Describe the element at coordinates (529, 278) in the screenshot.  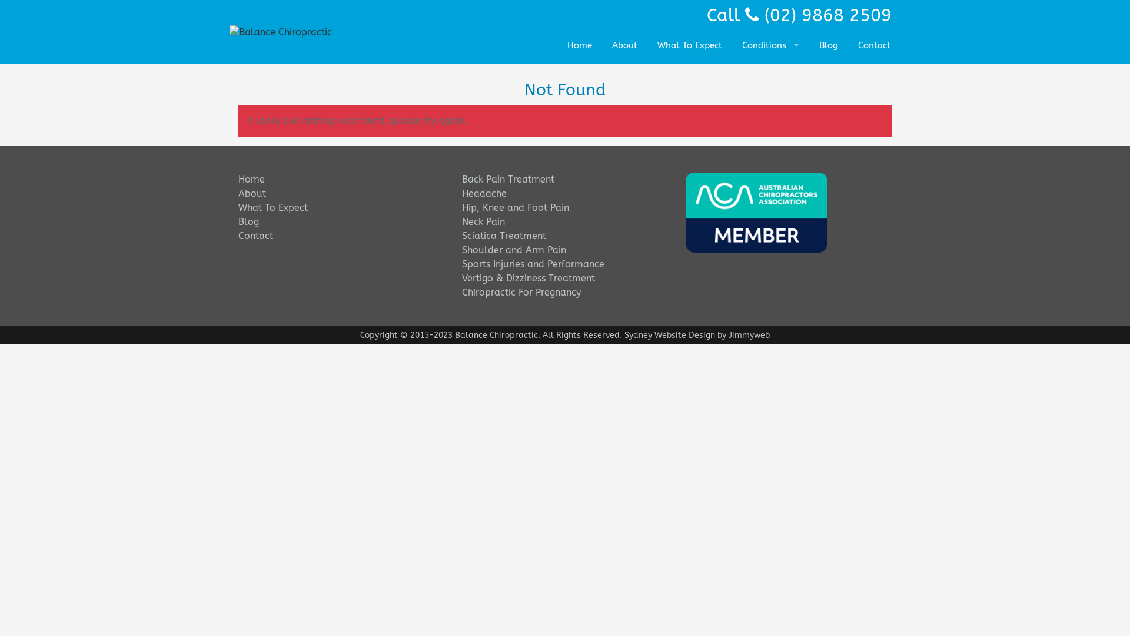
I see `Vertigo & Dizziness Treatment` at that location.